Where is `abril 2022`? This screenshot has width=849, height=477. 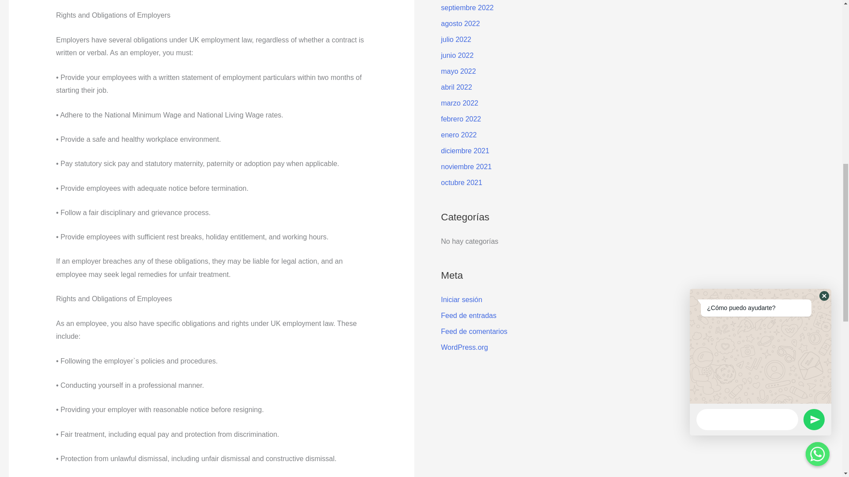 abril 2022 is located at coordinates (456, 87).